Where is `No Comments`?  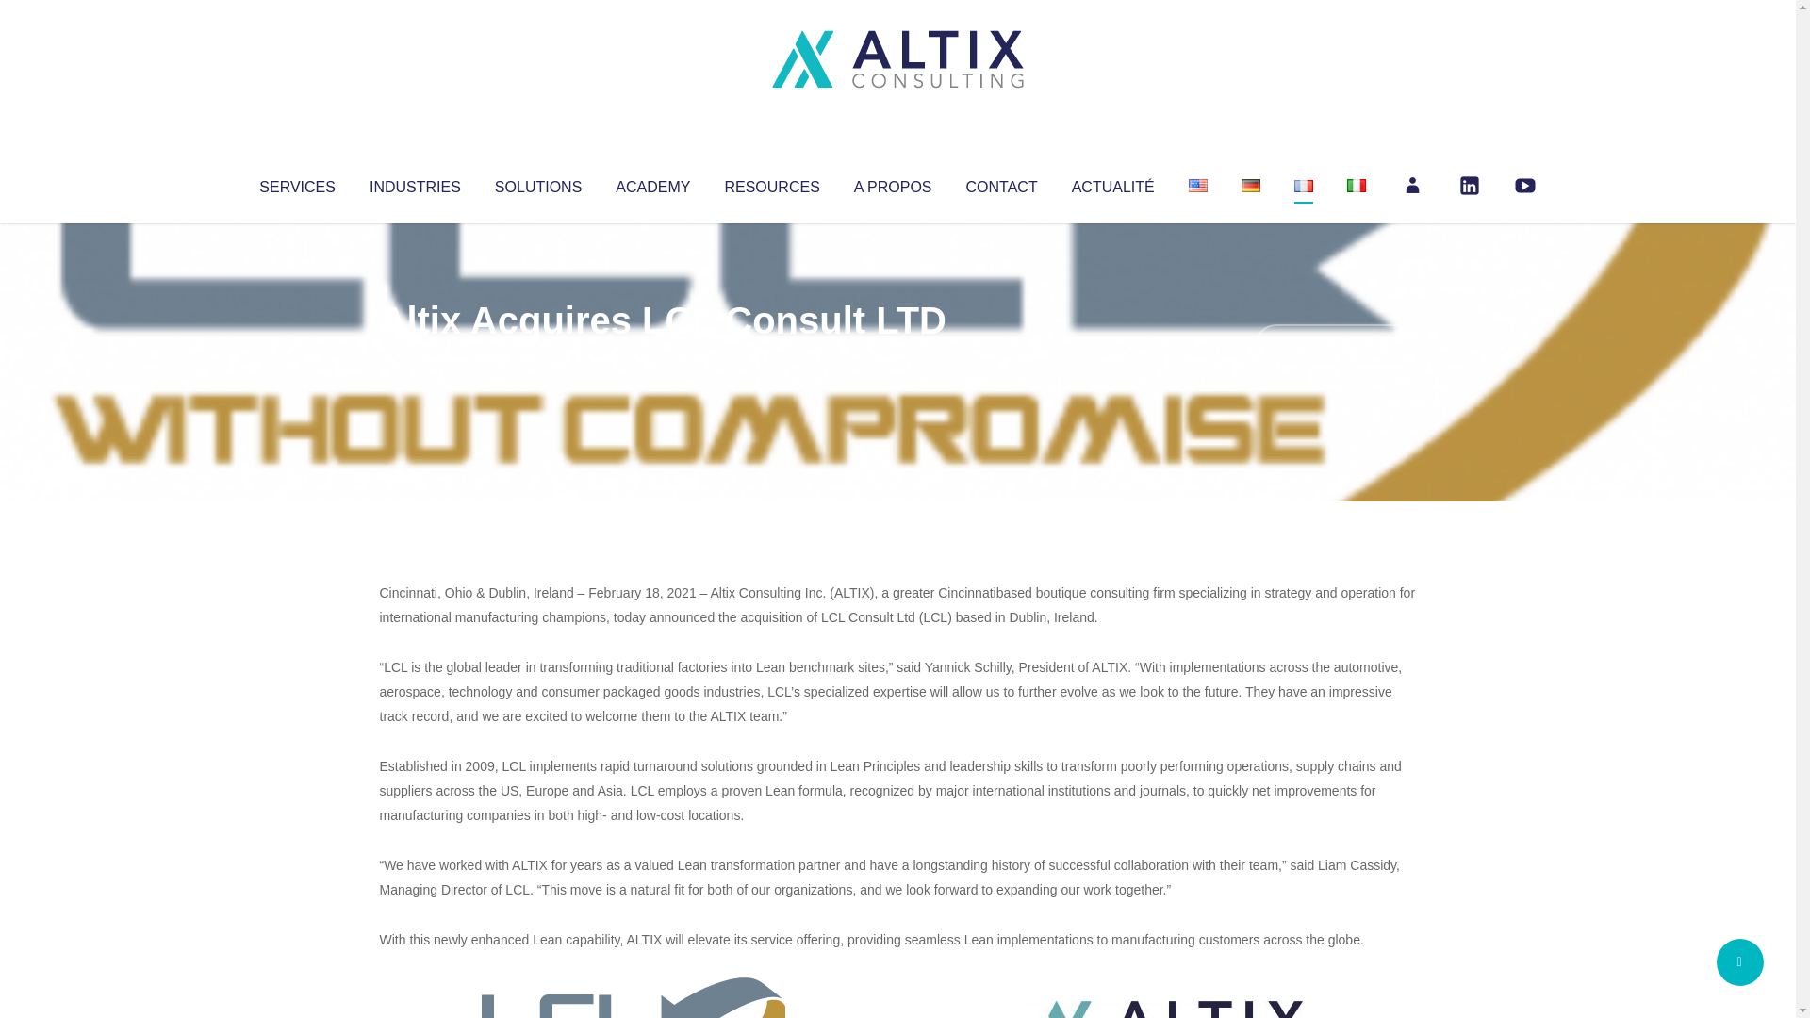
No Comments is located at coordinates (1335, 345).